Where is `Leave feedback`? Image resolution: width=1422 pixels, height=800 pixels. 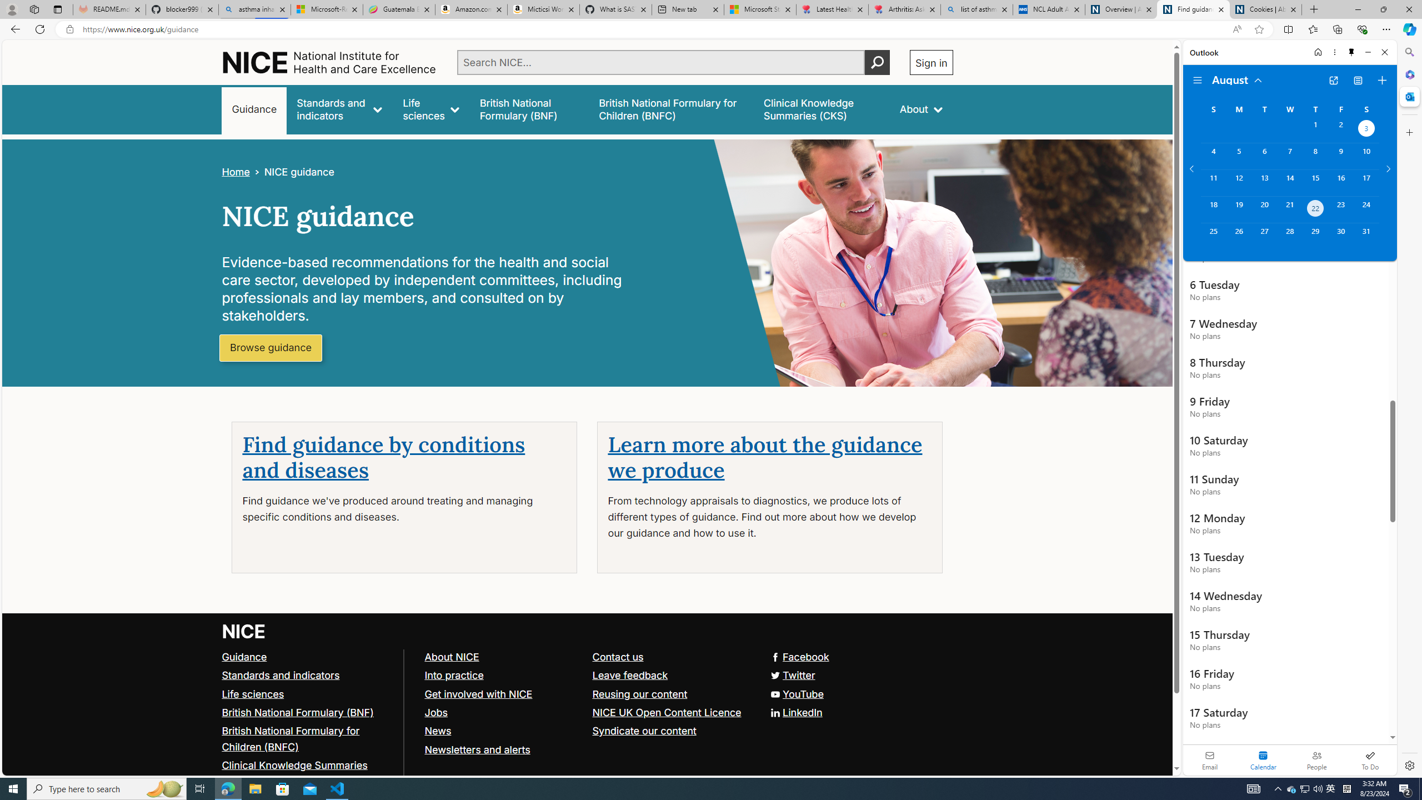 Leave feedback is located at coordinates (630, 674).